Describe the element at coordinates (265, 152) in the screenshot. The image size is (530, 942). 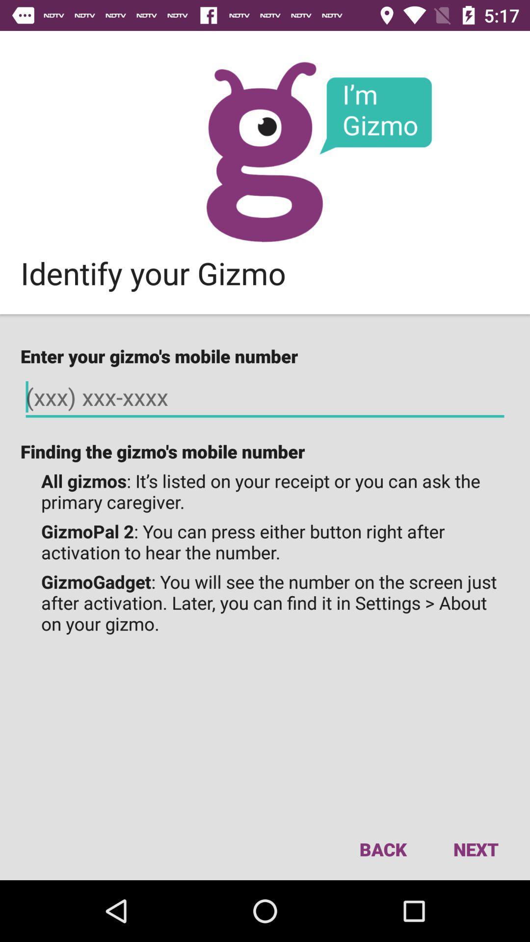
I see `share the article` at that location.